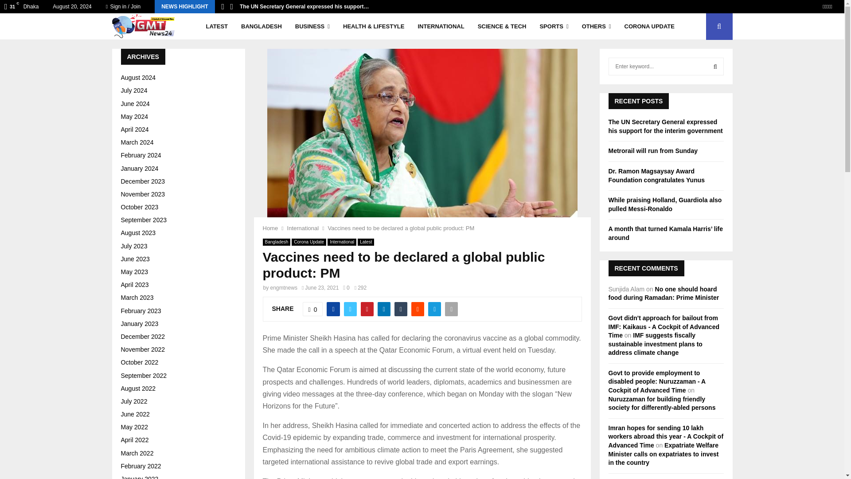 The width and height of the screenshot is (851, 479). I want to click on Login to your account, so click(422, 172).